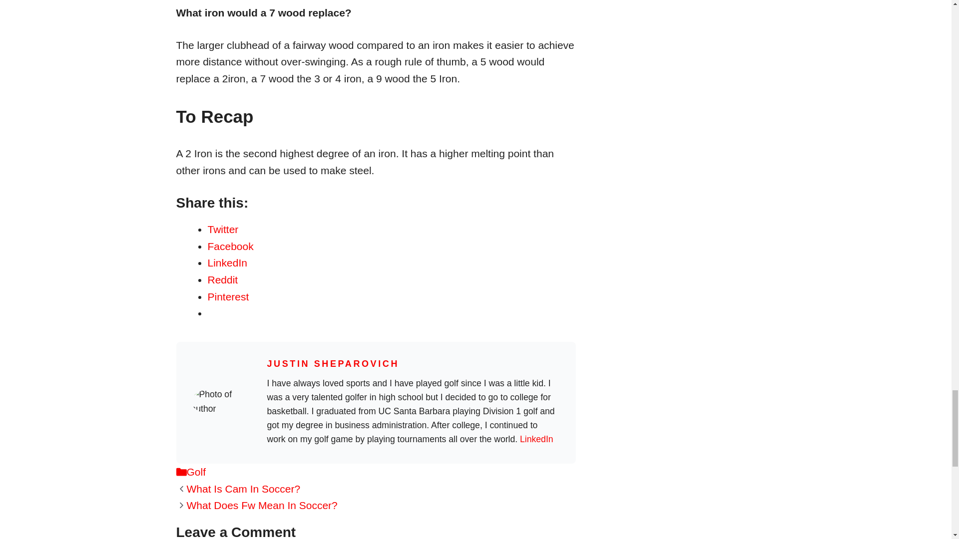  What do you see at coordinates (333, 363) in the screenshot?
I see `JUSTIN SHEPAROVICH` at bounding box center [333, 363].